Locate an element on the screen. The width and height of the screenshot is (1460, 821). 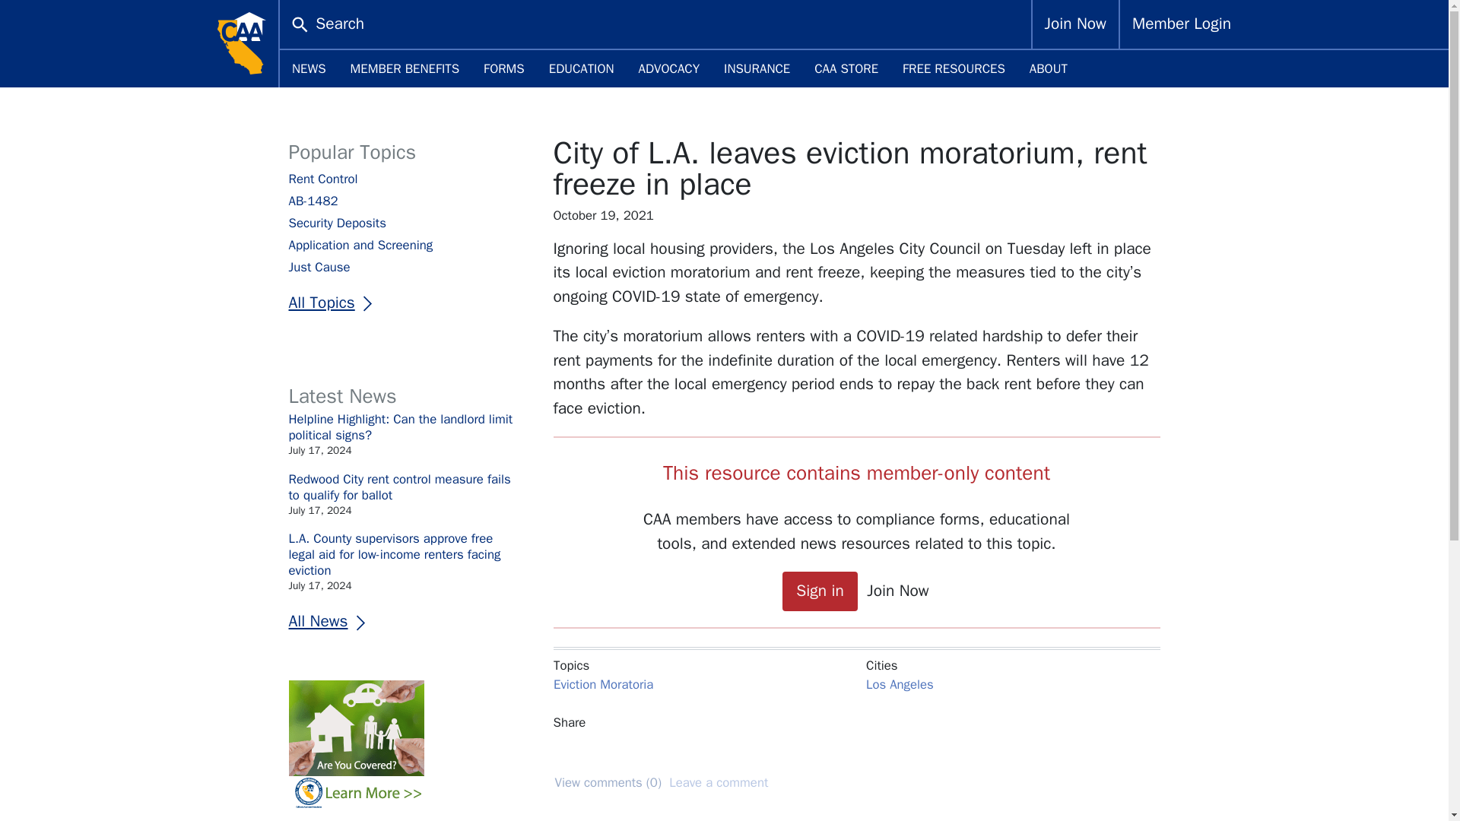
MEMBER BENEFITS is located at coordinates (405, 68).